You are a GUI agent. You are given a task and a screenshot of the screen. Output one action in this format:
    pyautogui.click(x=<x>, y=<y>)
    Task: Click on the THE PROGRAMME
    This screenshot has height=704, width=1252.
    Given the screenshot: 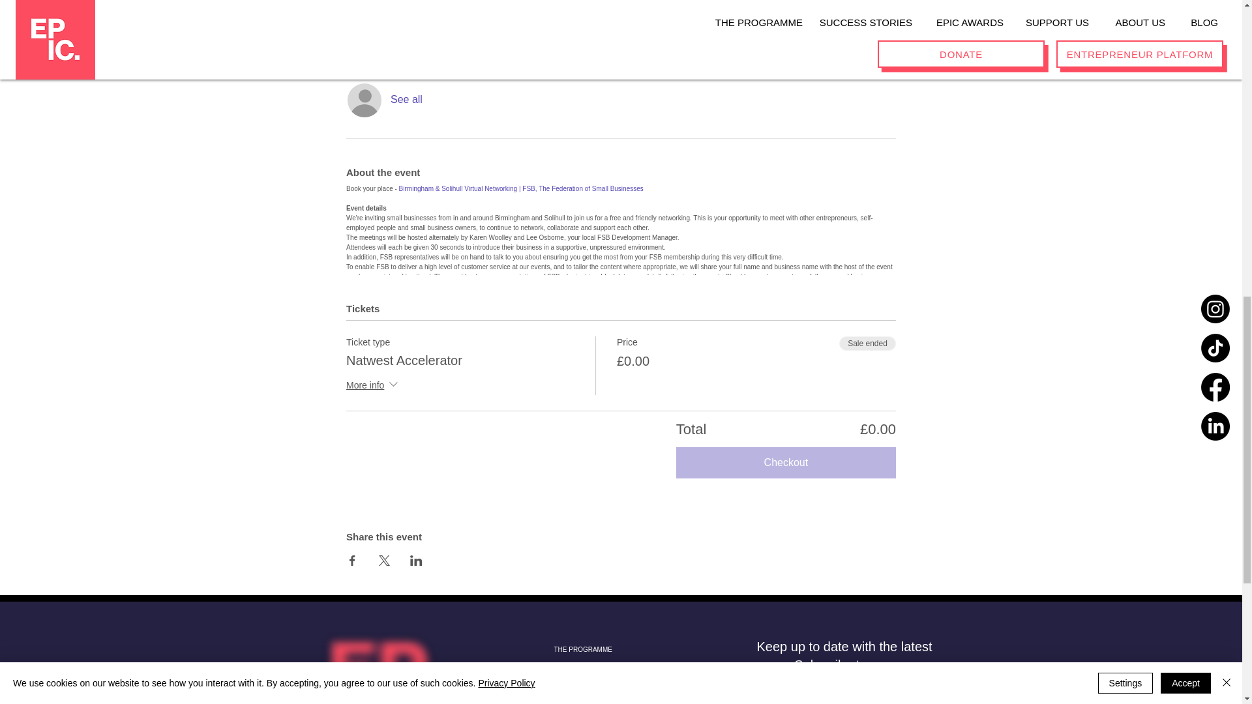 What is the action you would take?
    pyautogui.click(x=606, y=650)
    